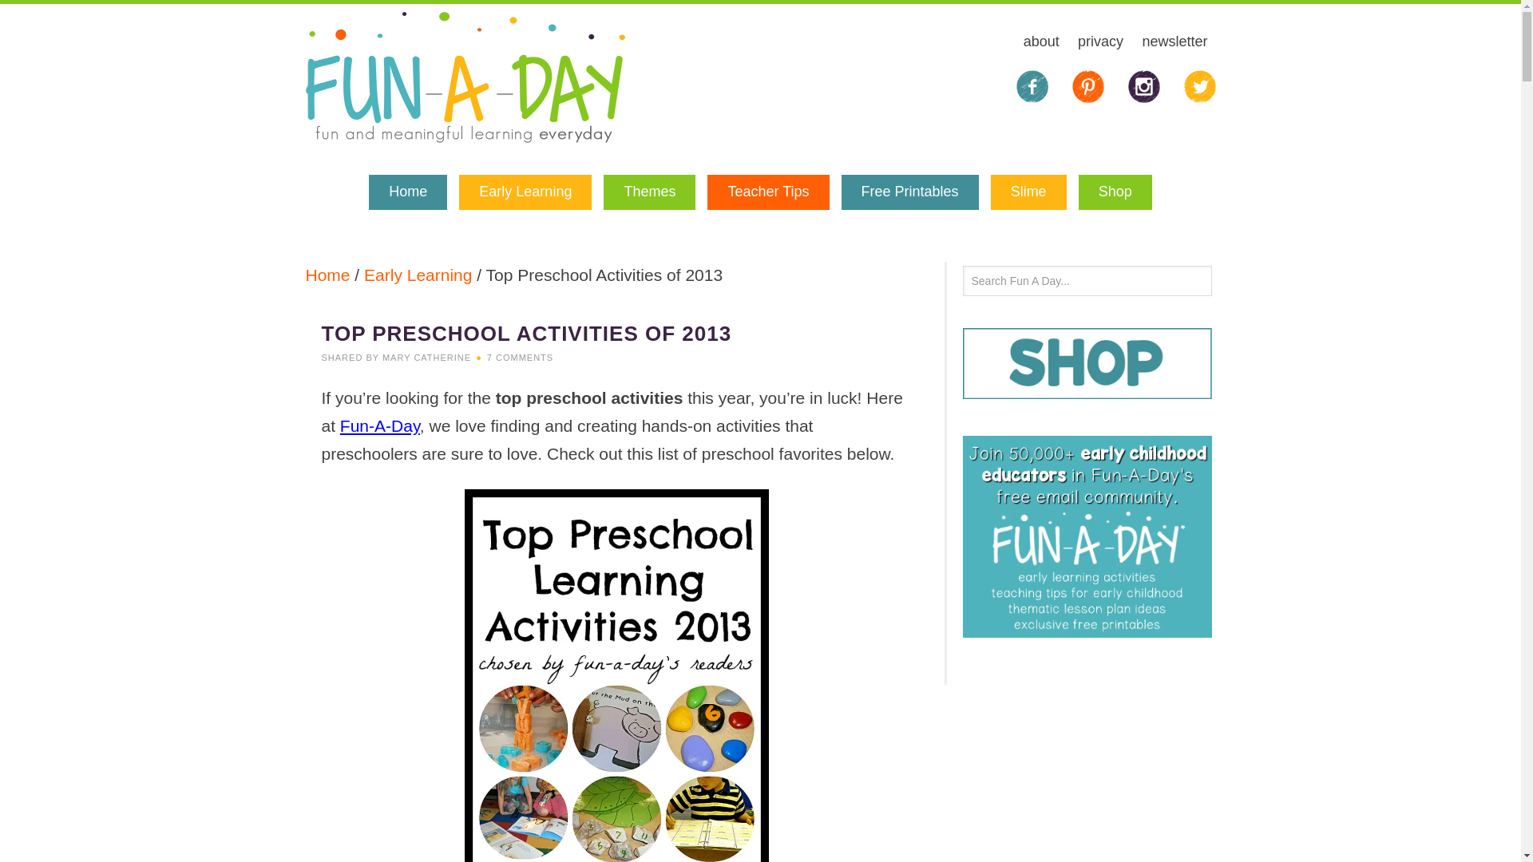 The height and width of the screenshot is (862, 1533). What do you see at coordinates (1100, 43) in the screenshot?
I see `privacy` at bounding box center [1100, 43].